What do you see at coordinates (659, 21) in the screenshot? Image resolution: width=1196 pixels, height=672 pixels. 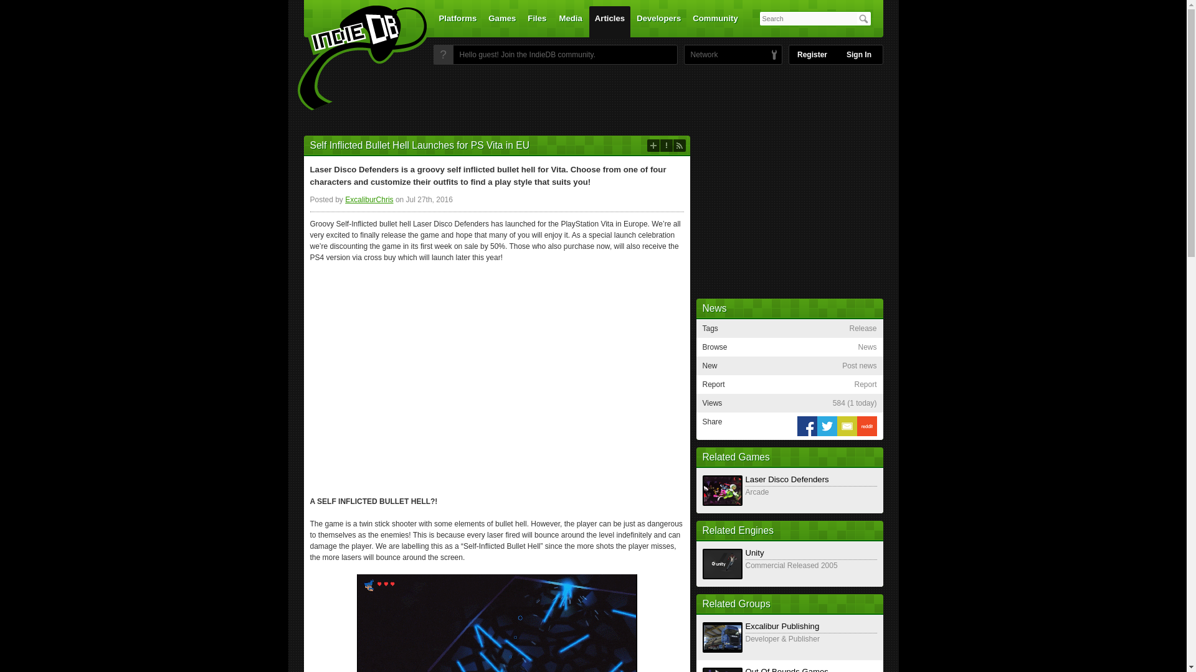 I see `Developers` at bounding box center [659, 21].